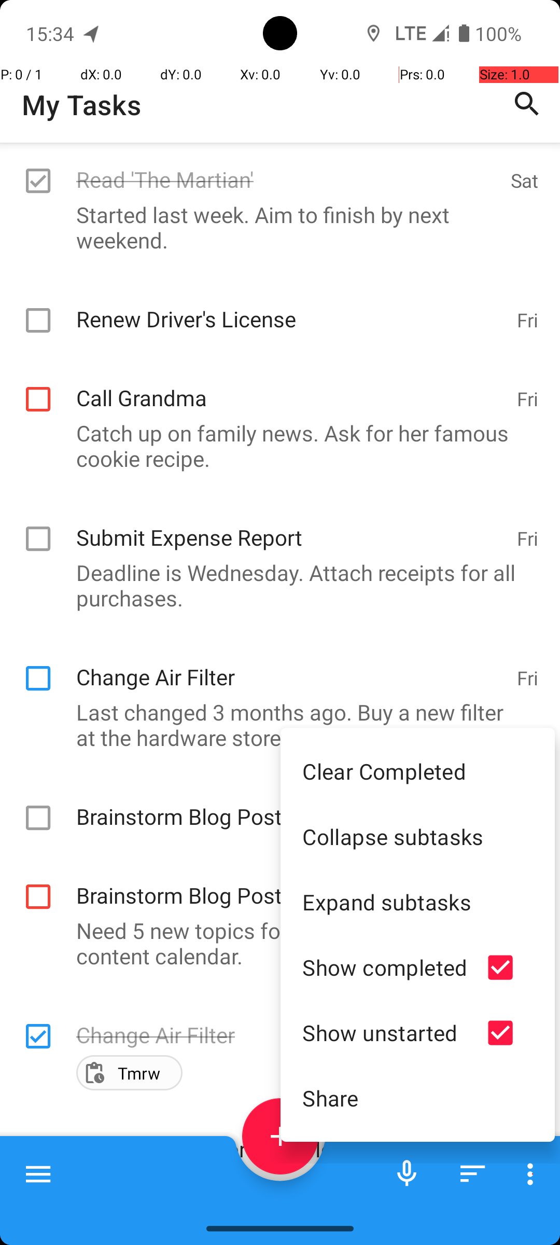 Image resolution: width=560 pixels, height=1245 pixels. Describe the element at coordinates (385, 1032) in the screenshot. I see `Show unstarted` at that location.